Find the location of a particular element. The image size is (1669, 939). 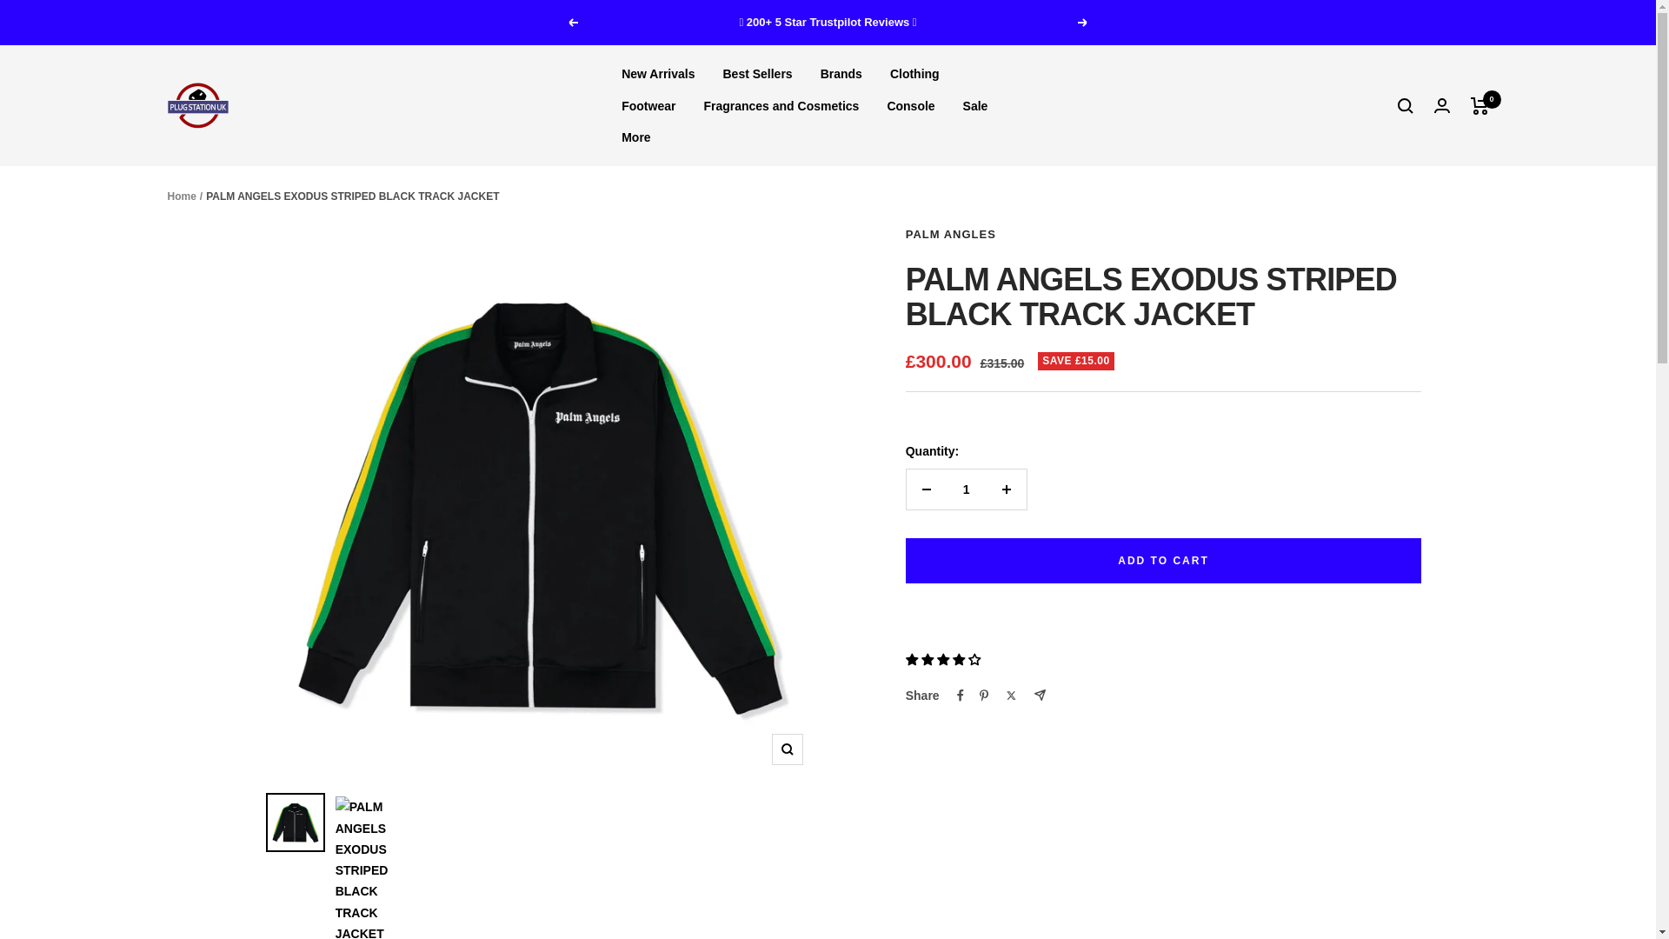

Brands is located at coordinates (841, 74).